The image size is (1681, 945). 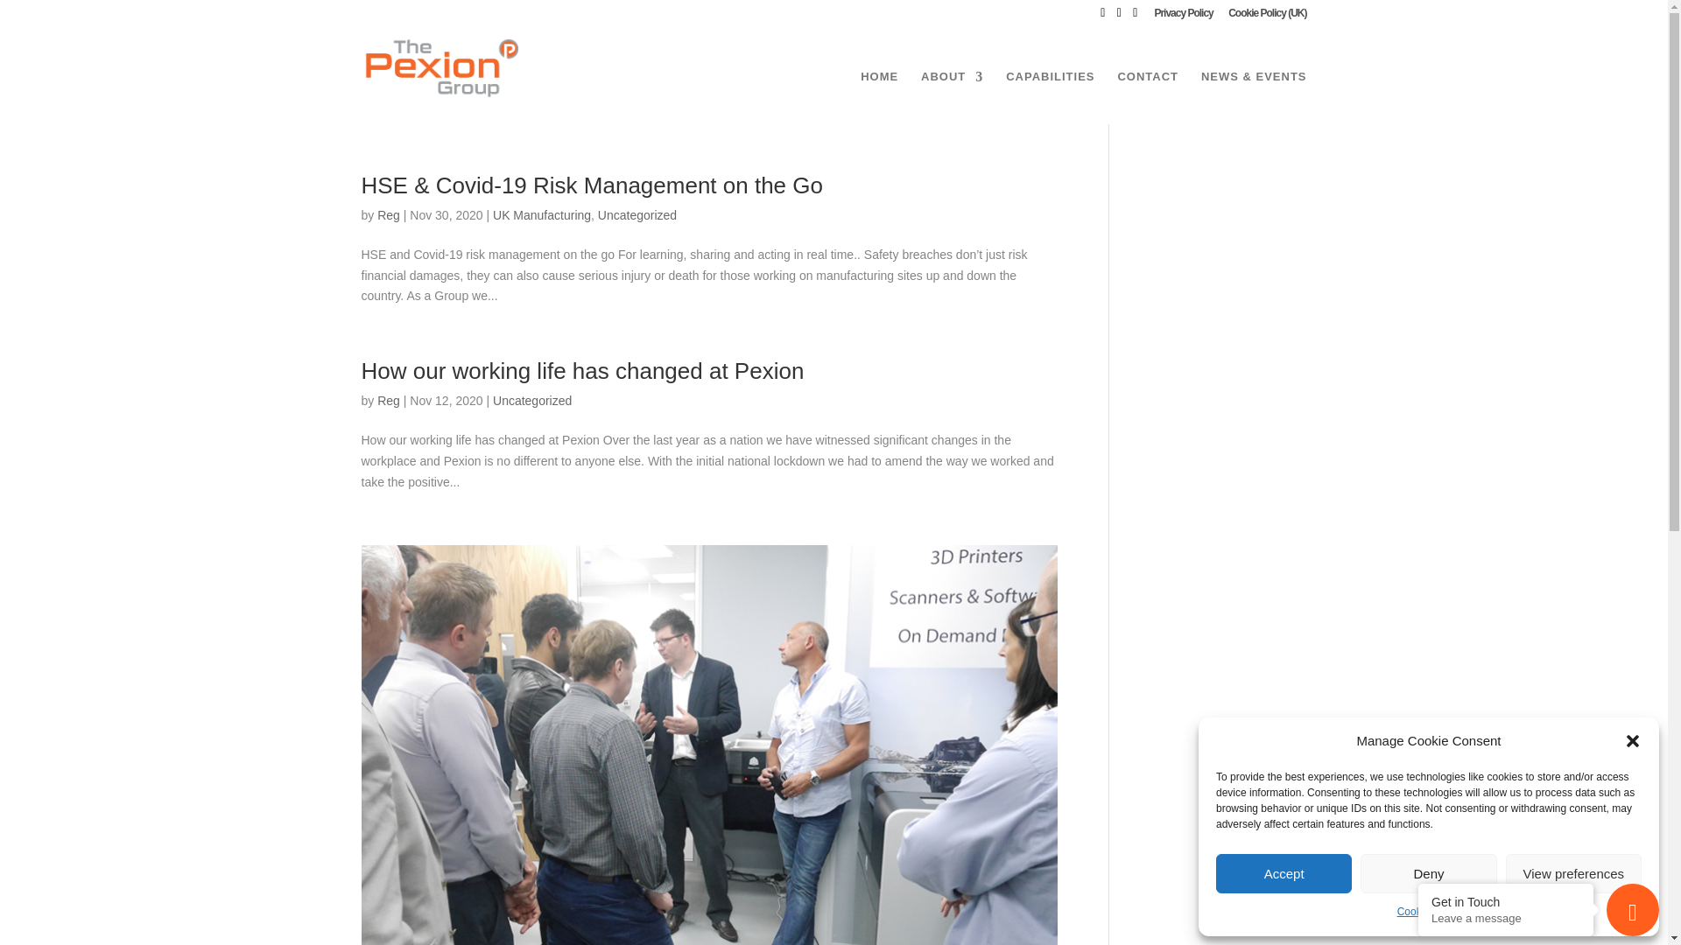 I want to click on Deny, so click(x=1427, y=873).